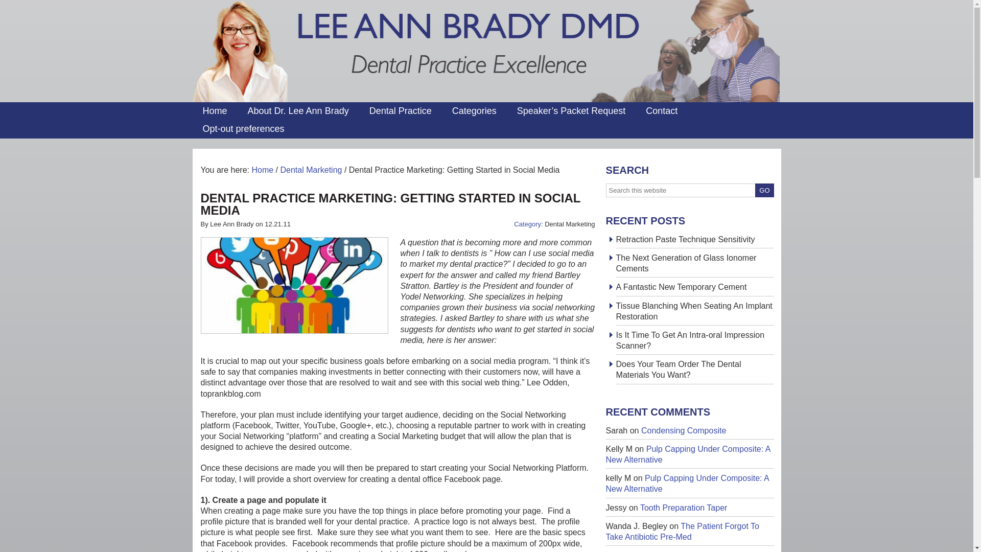 The image size is (981, 552). I want to click on Dental Practice, so click(401, 111).